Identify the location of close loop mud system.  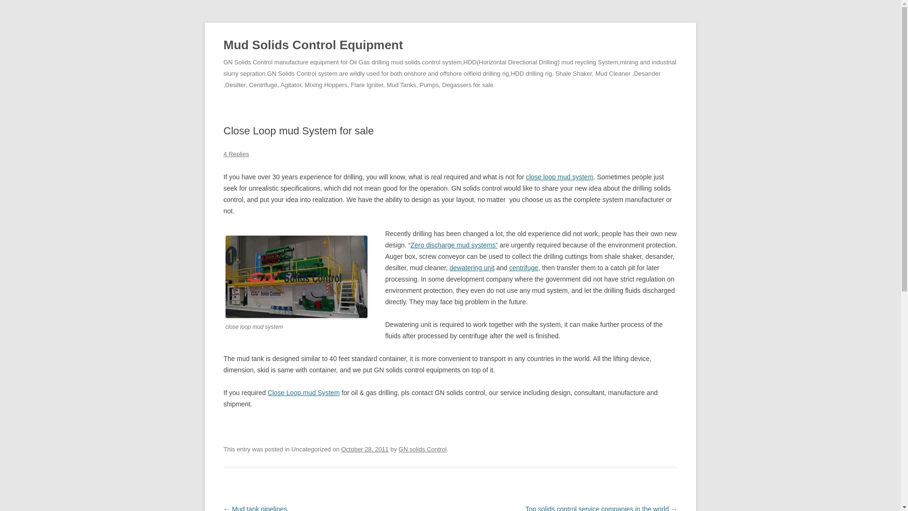
(296, 276).